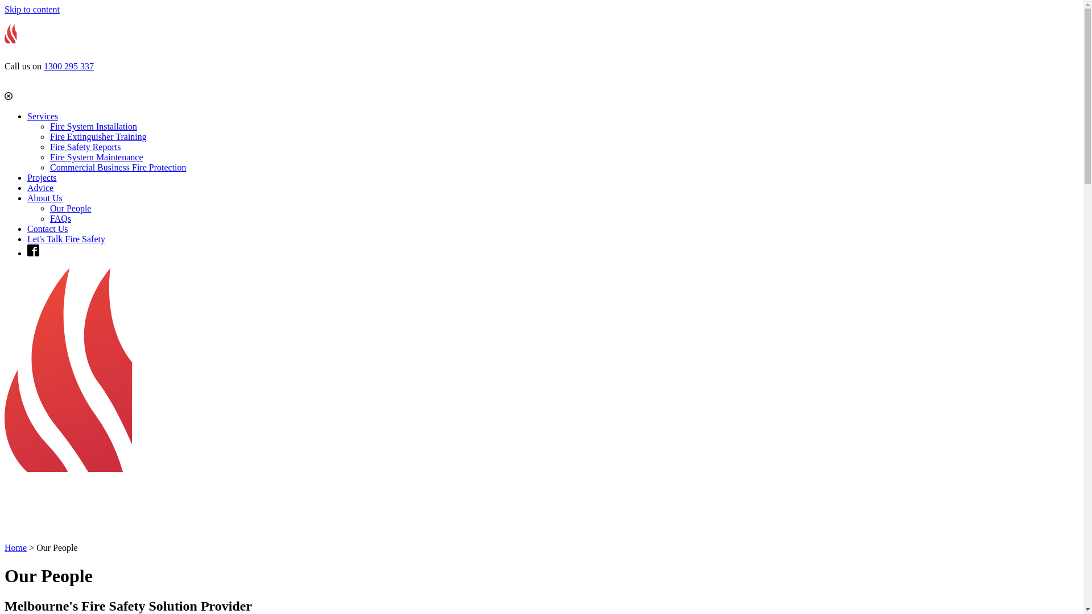  Describe the element at coordinates (43, 116) in the screenshot. I see `Services` at that location.